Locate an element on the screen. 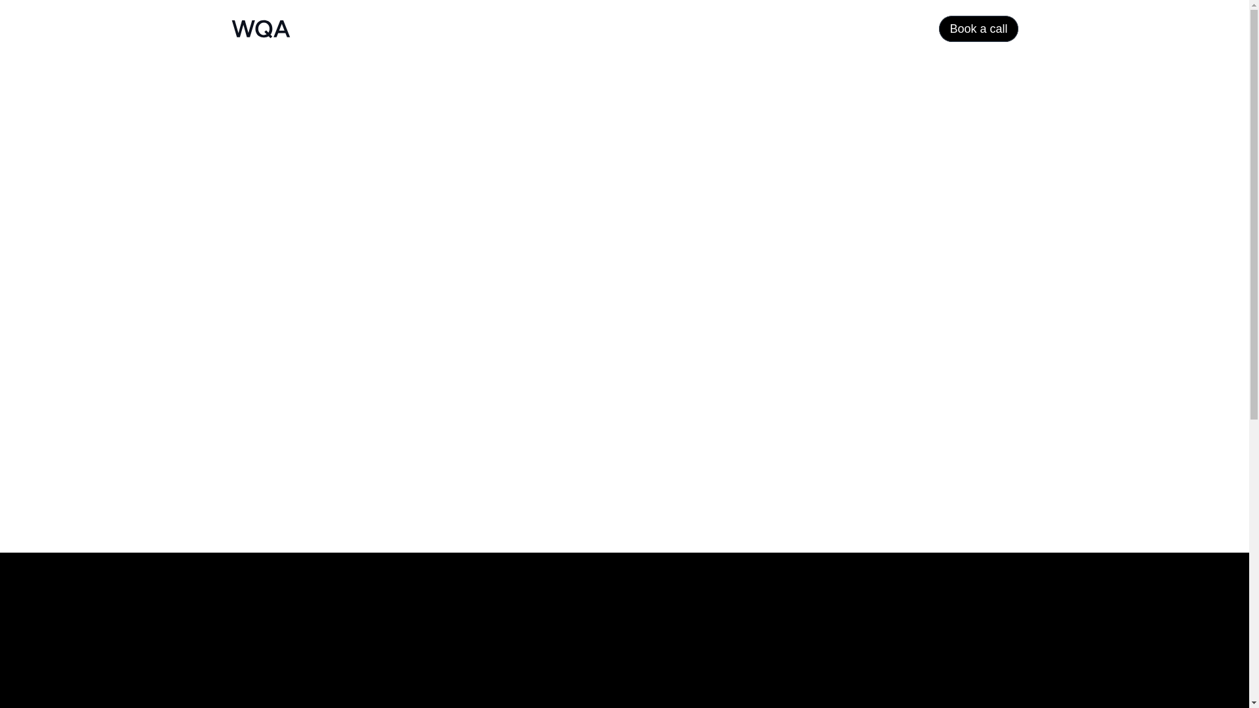 The width and height of the screenshot is (1259, 708). WQA App Login is located at coordinates (797, 359).